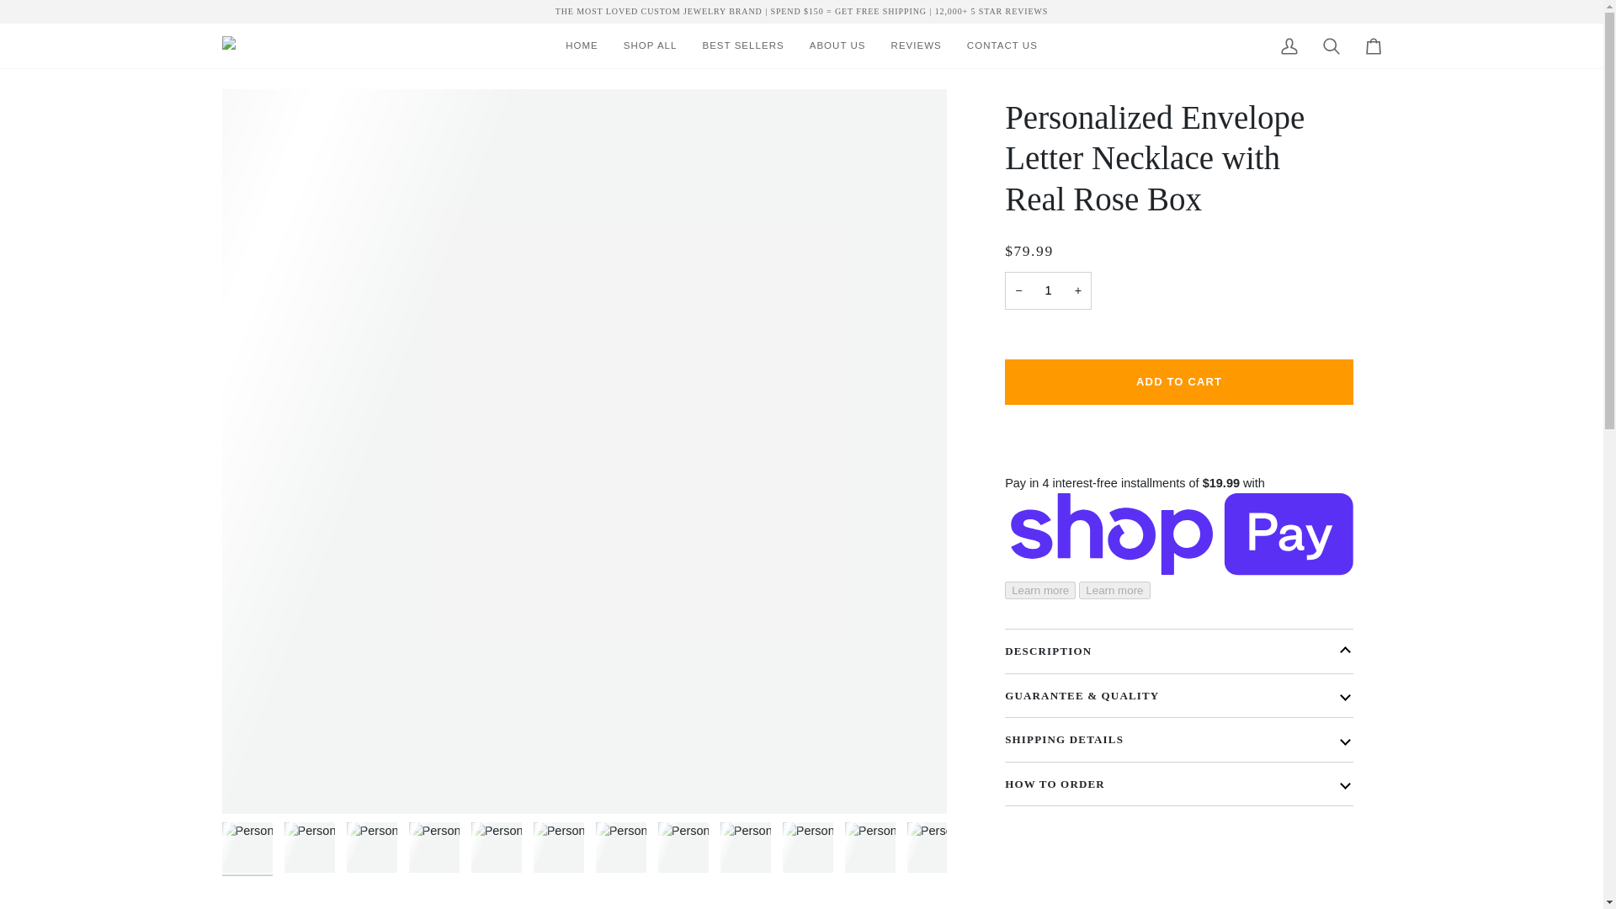 Image resolution: width=1616 pixels, height=909 pixels. What do you see at coordinates (1049, 290) in the screenshot?
I see `1` at bounding box center [1049, 290].